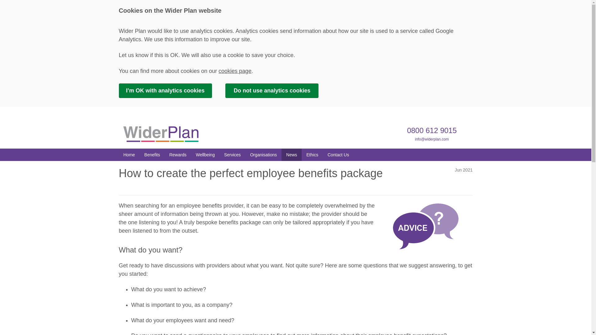 The image size is (596, 335). I want to click on Home, so click(129, 155).